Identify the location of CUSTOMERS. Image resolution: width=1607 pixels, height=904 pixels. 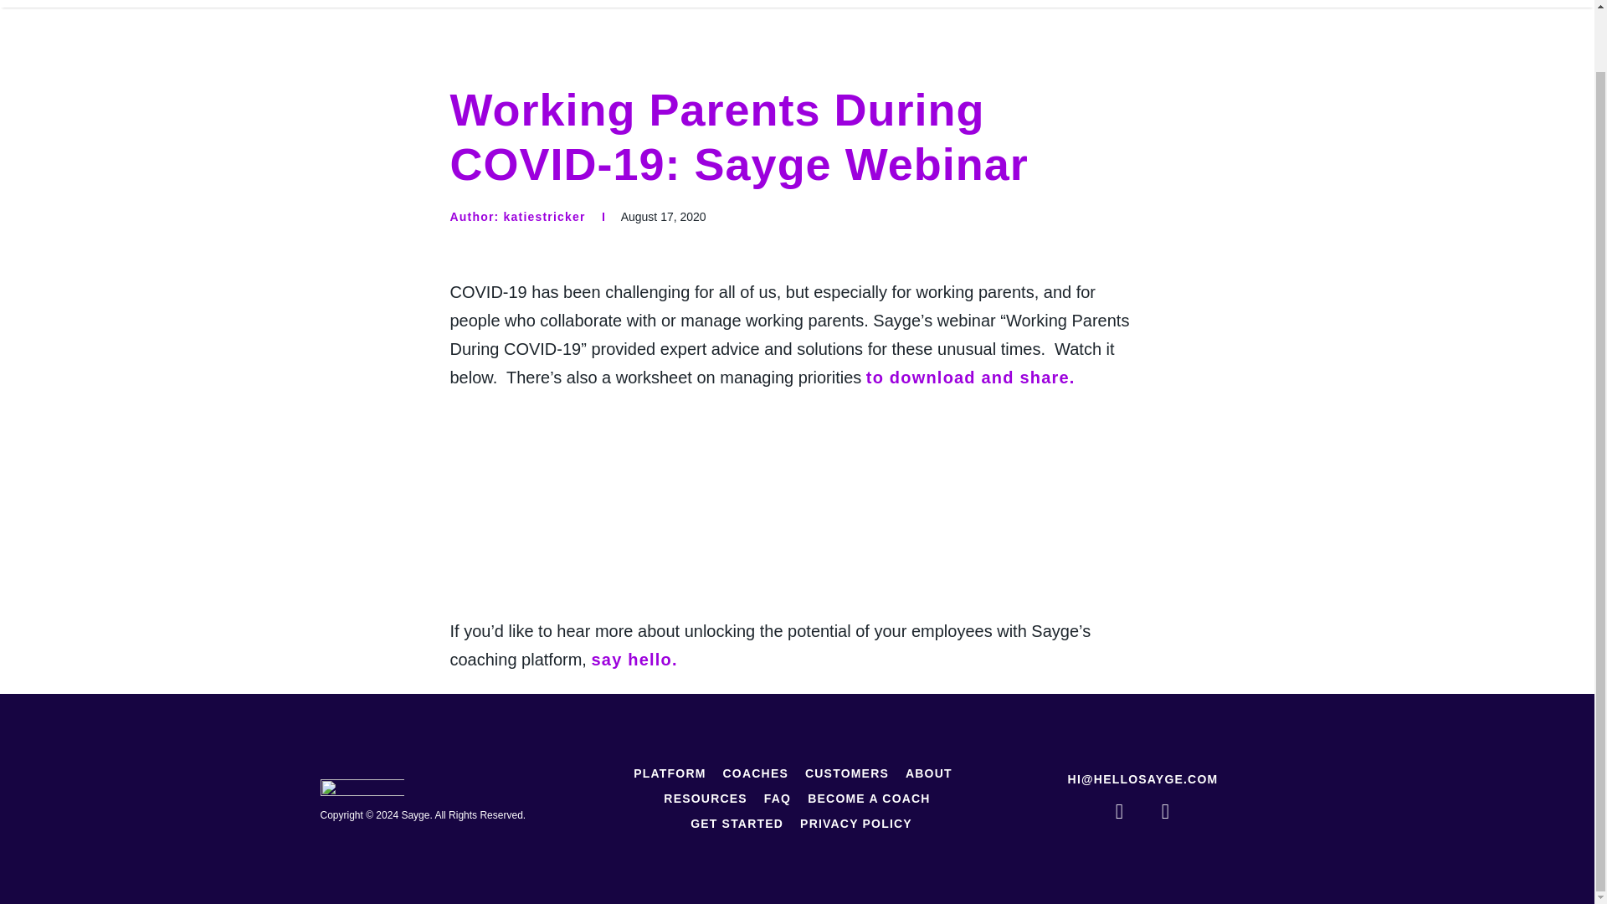
(846, 773).